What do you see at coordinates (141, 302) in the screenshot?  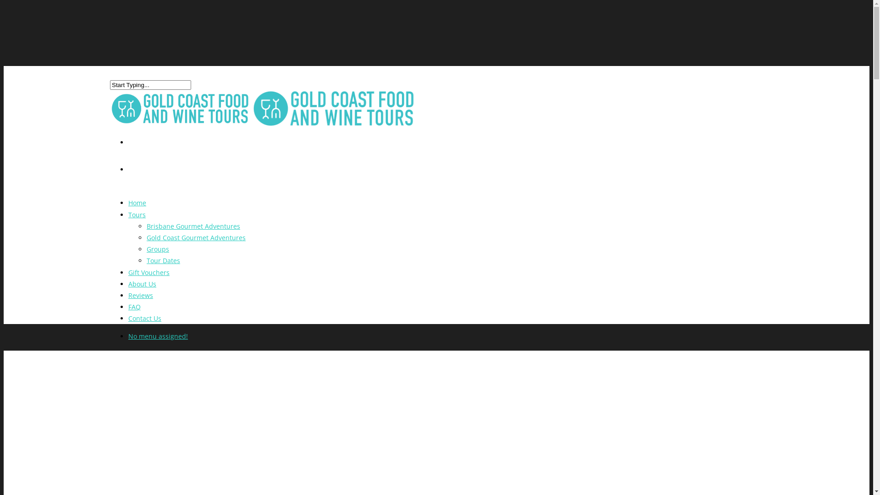 I see `Reviews` at bounding box center [141, 302].